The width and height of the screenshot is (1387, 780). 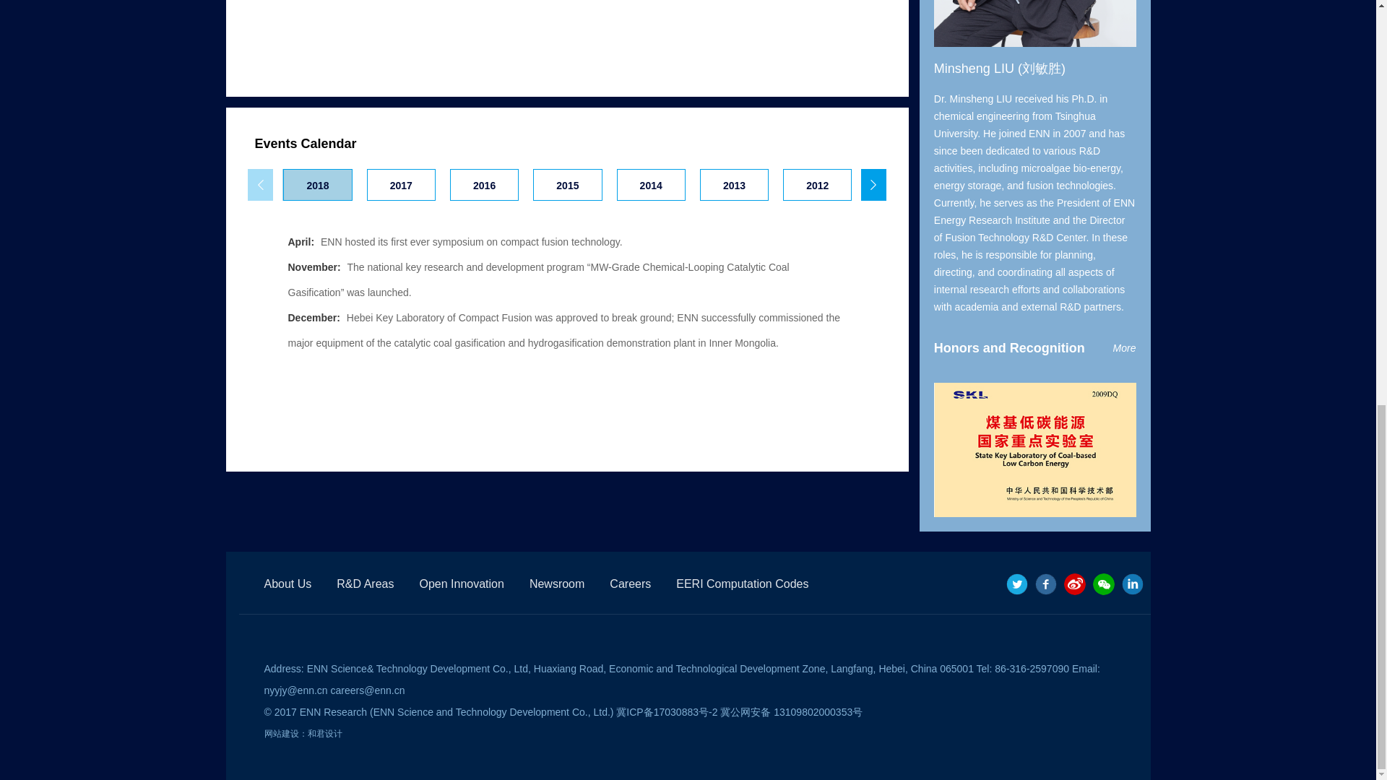 I want to click on About Us, so click(x=288, y=584).